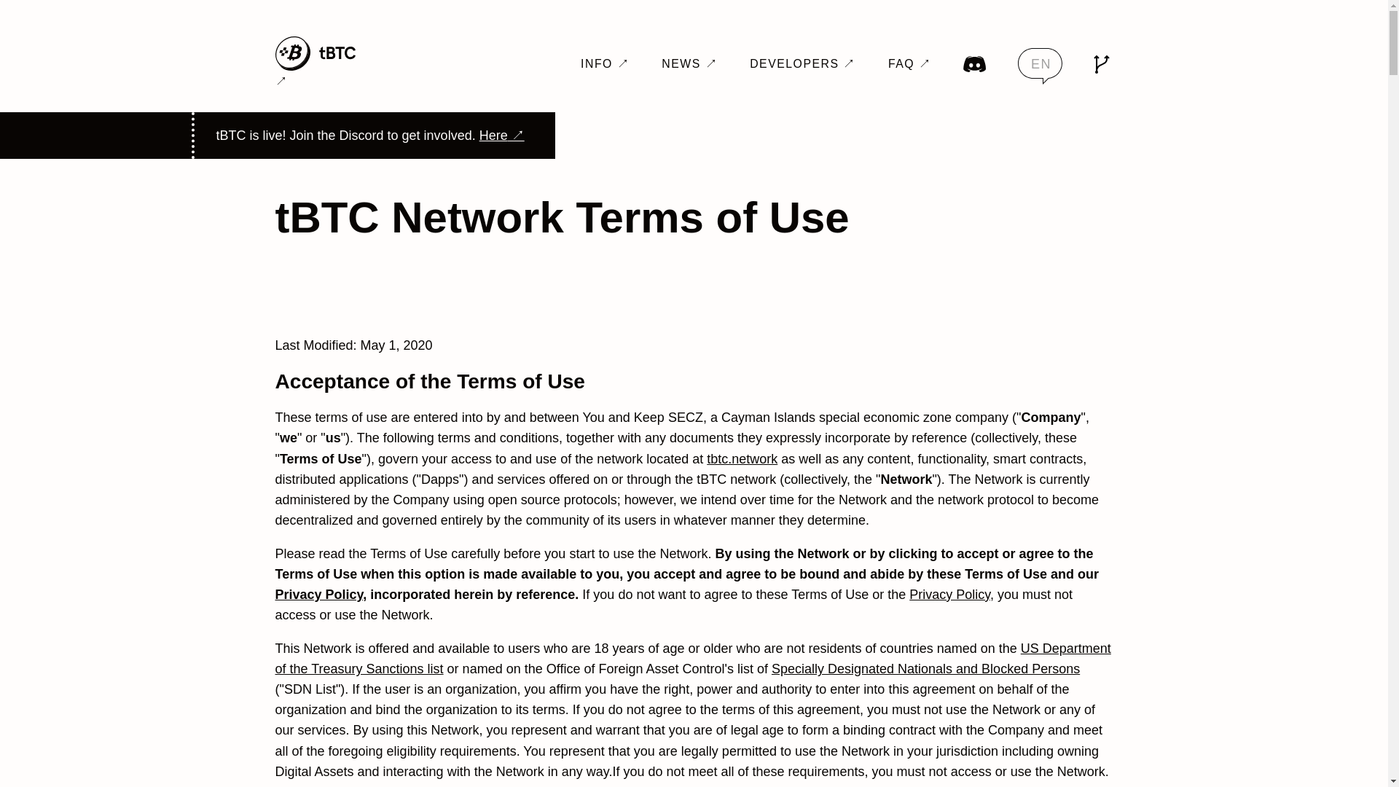 The image size is (1399, 787). What do you see at coordinates (925, 669) in the screenshot?
I see `Specially Designated Nationals and Blocked Persons` at bounding box center [925, 669].